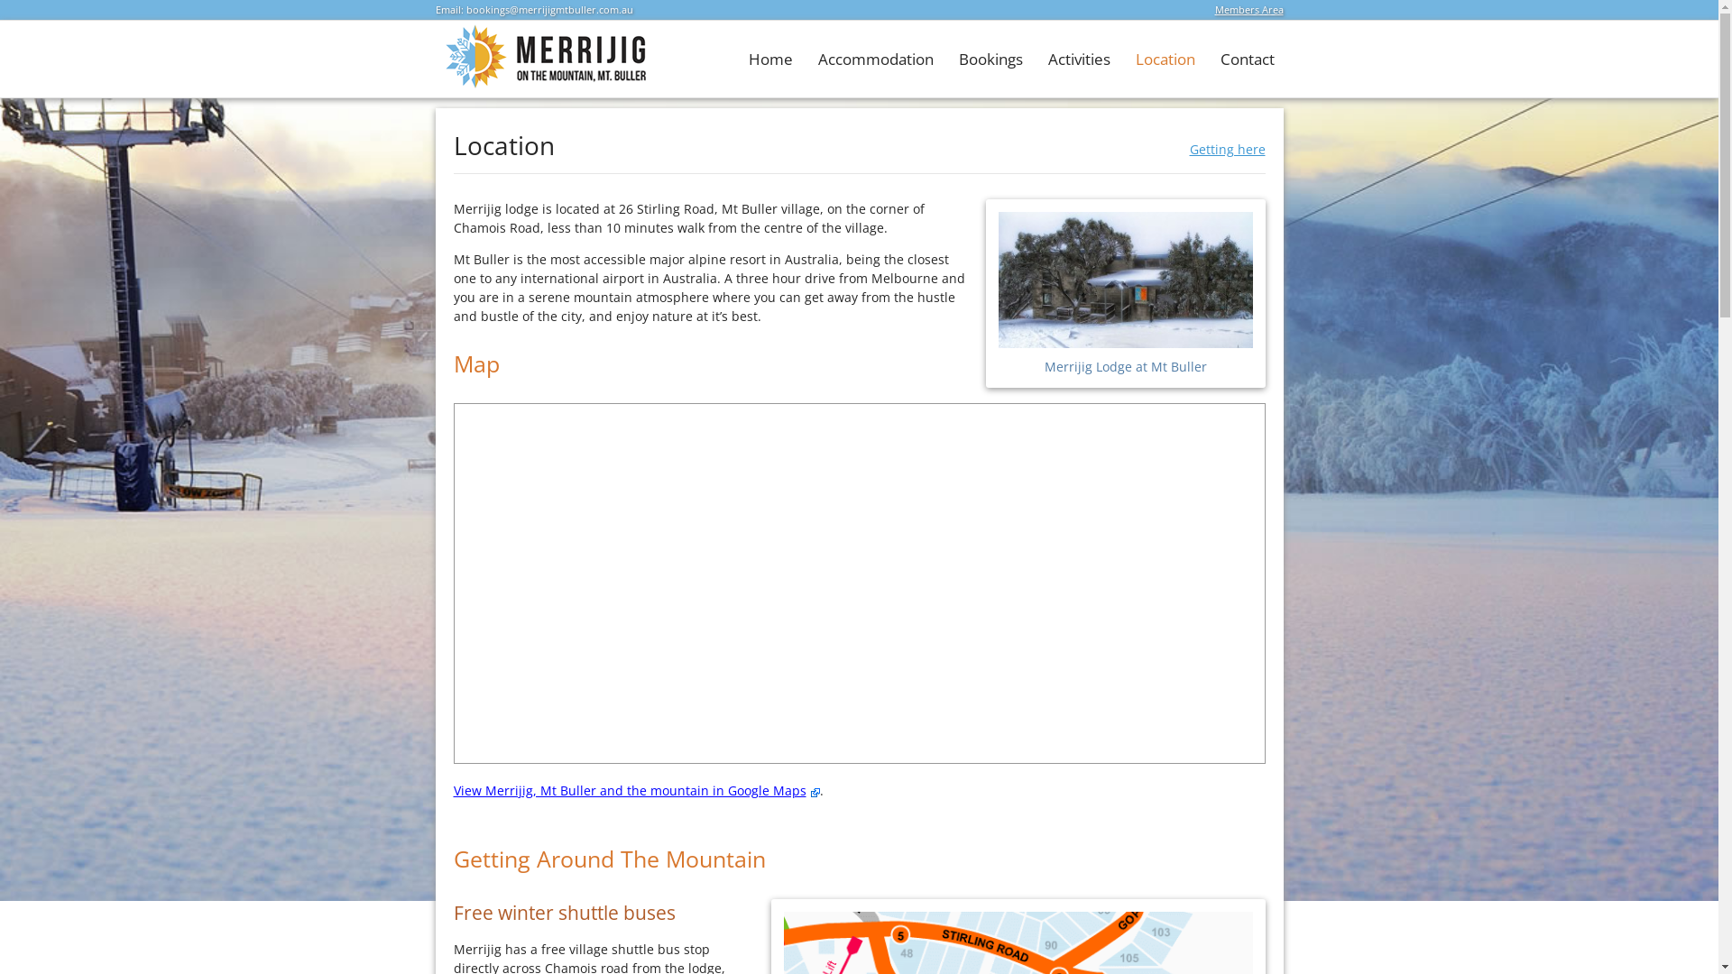 This screenshot has width=1732, height=974. I want to click on Home, so click(770, 60).